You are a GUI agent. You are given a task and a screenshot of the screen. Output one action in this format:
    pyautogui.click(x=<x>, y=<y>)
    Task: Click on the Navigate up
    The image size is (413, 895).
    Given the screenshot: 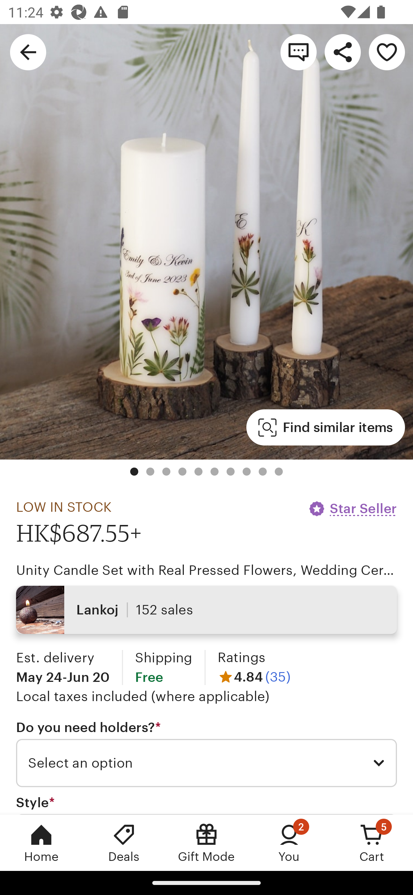 What is the action you would take?
    pyautogui.click(x=28, y=52)
    